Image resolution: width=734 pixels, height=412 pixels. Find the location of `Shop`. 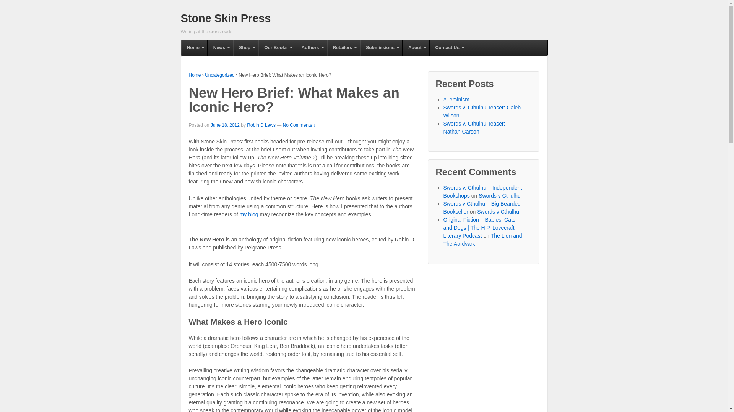

Shop is located at coordinates (245, 47).